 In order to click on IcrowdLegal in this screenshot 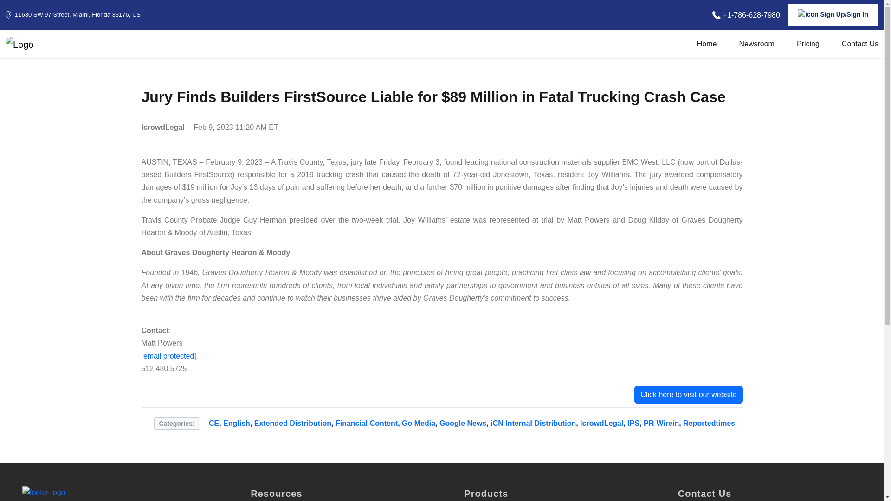, I will do `click(601, 429)`.